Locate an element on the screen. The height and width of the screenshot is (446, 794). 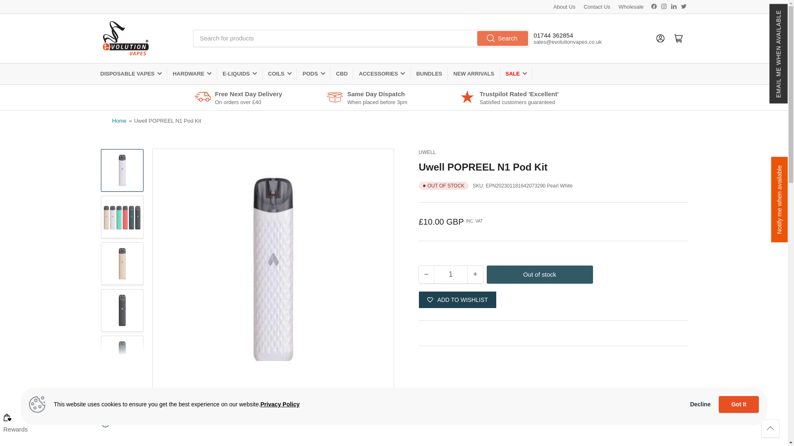
About Us is located at coordinates (564, 7).